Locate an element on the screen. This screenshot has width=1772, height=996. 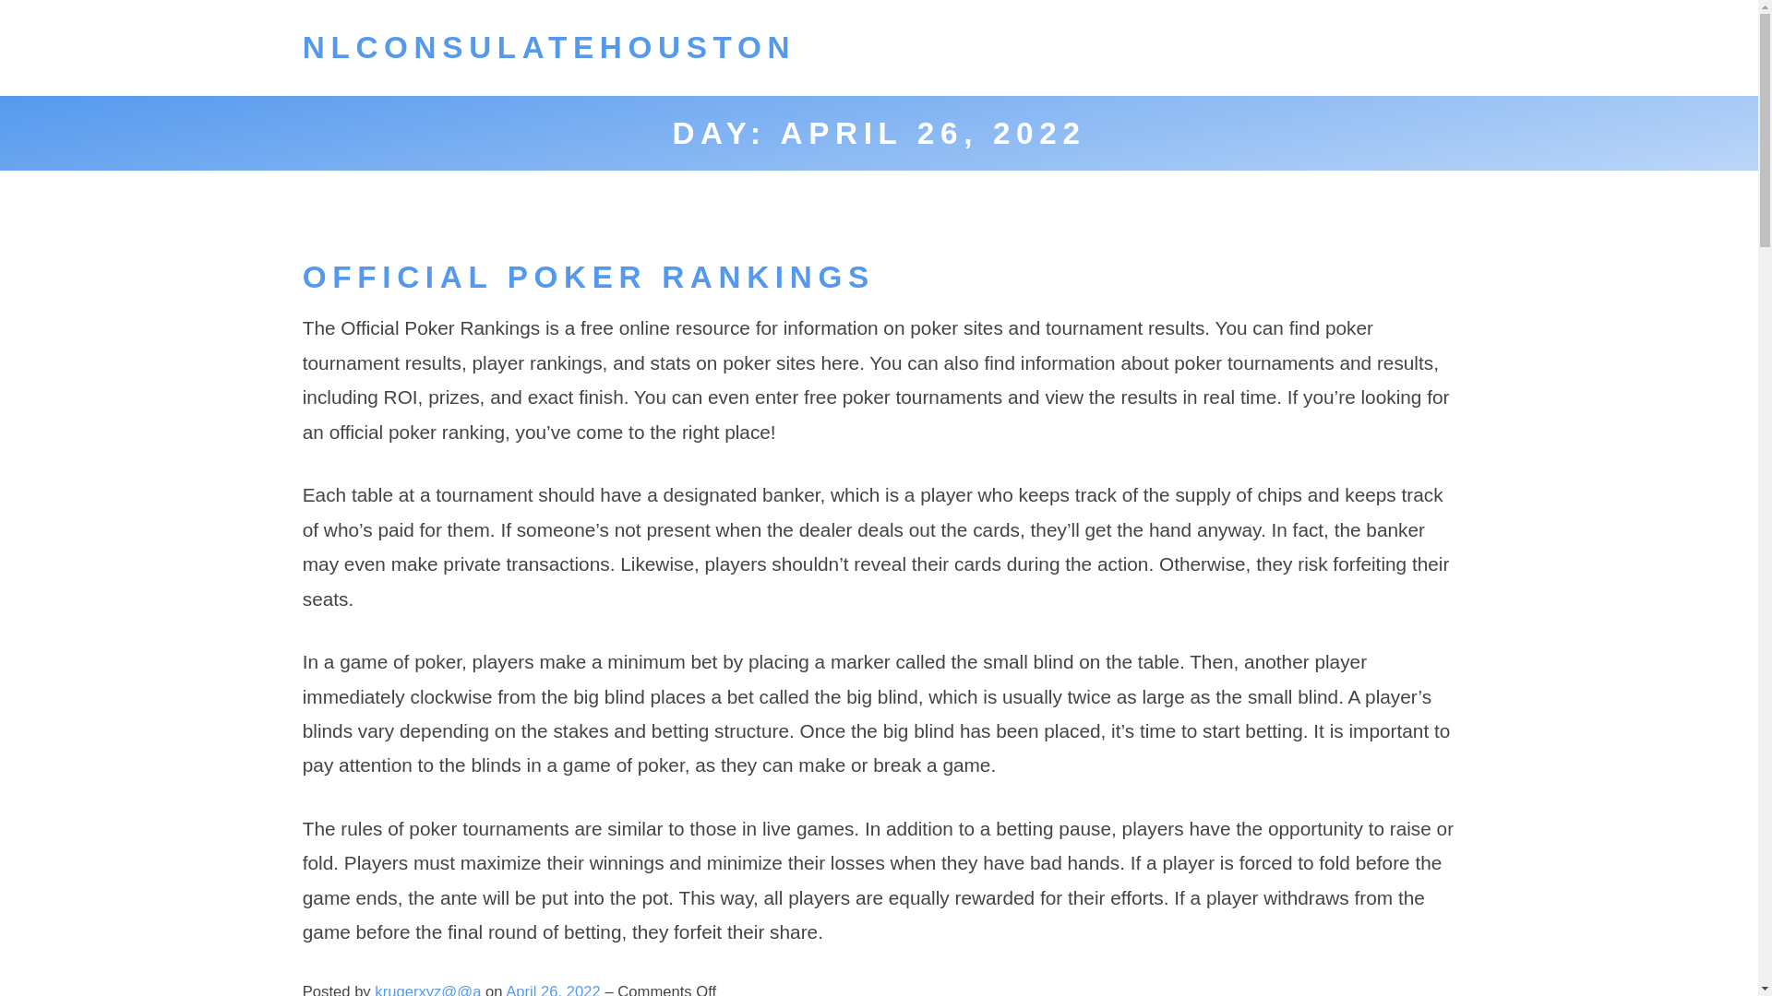
April 26, 2022 is located at coordinates (554, 989).